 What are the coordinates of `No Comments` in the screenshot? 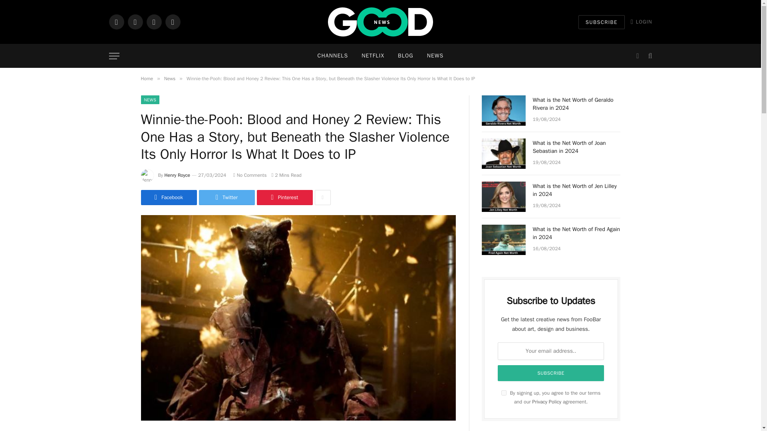 It's located at (249, 175).